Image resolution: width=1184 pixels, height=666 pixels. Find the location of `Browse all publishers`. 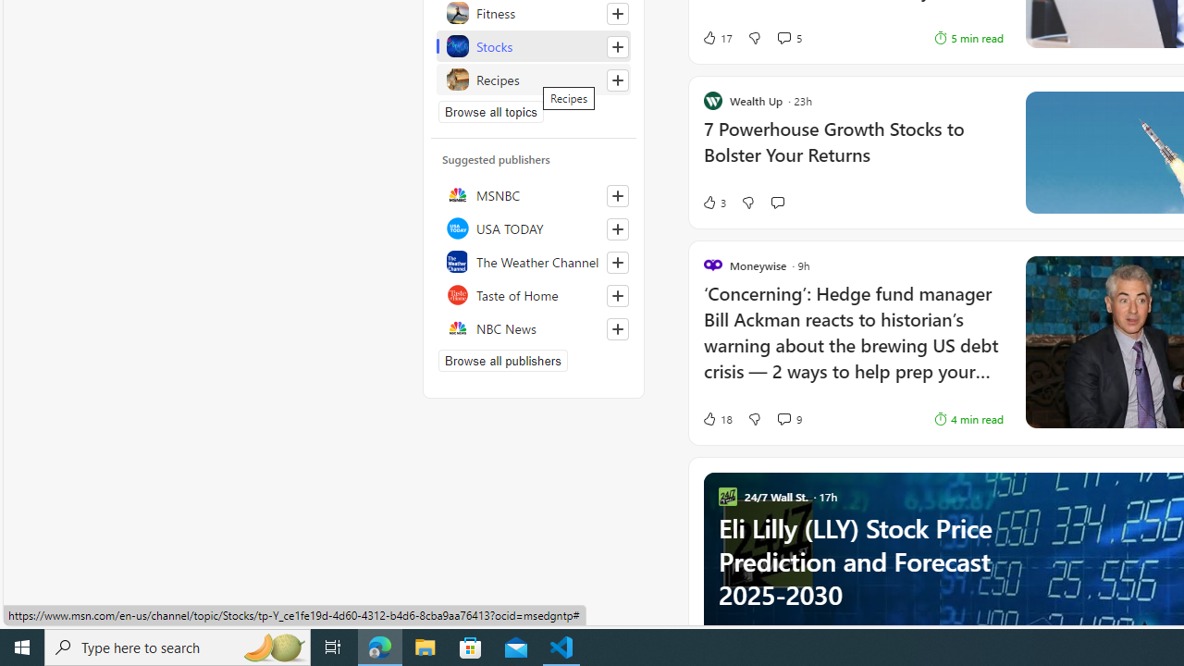

Browse all publishers is located at coordinates (503, 361).